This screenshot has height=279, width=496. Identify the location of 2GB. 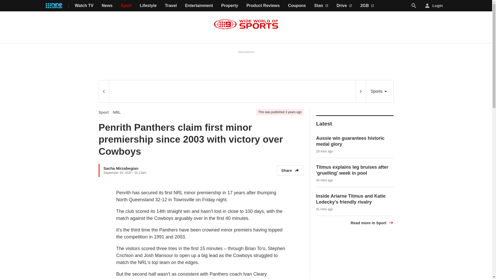
(367, 6).